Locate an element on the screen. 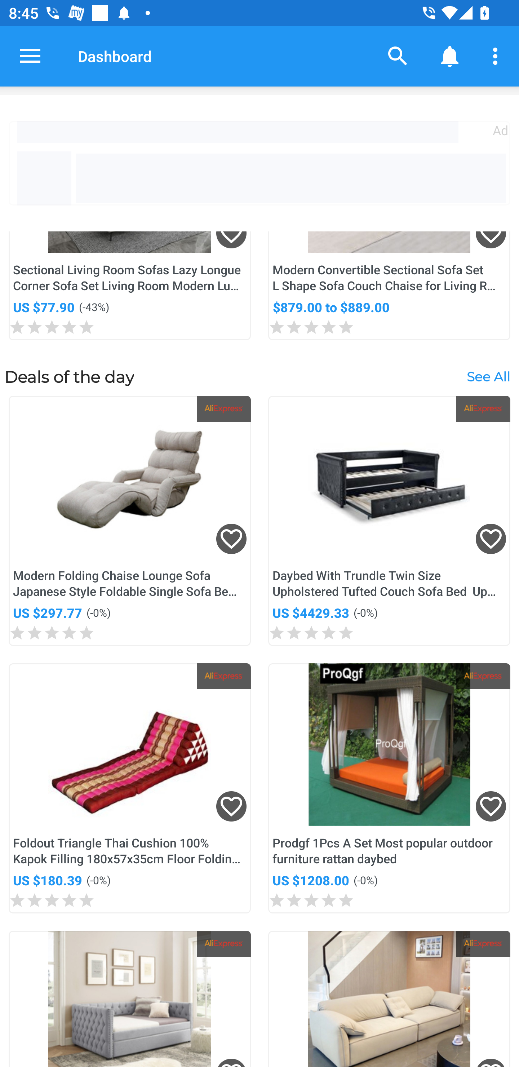  See All is located at coordinates (488, 376).